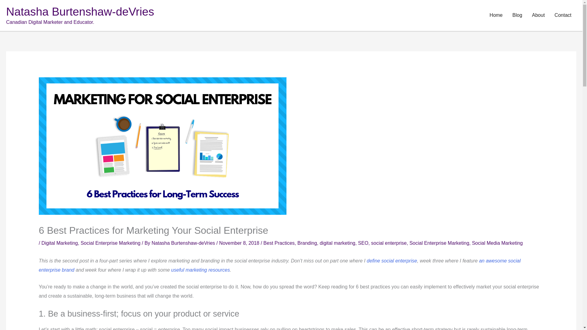 The width and height of the screenshot is (587, 330). I want to click on useful marketing resources, so click(201, 269).